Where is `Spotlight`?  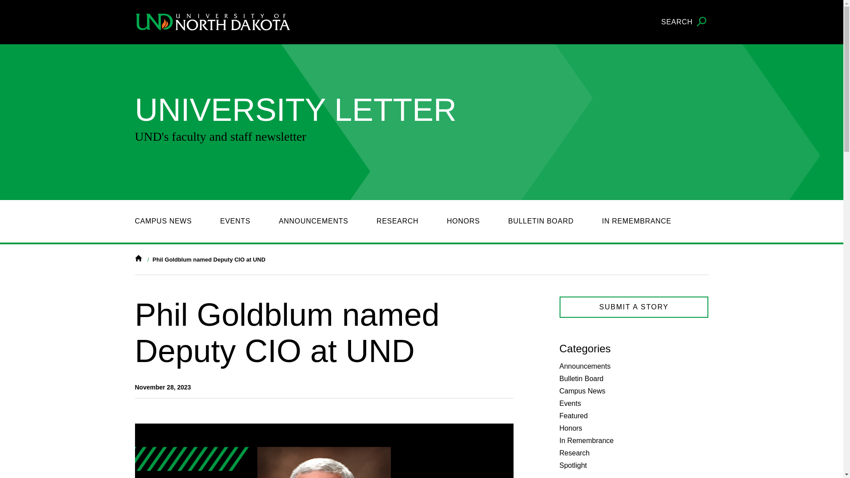 Spotlight is located at coordinates (573, 465).